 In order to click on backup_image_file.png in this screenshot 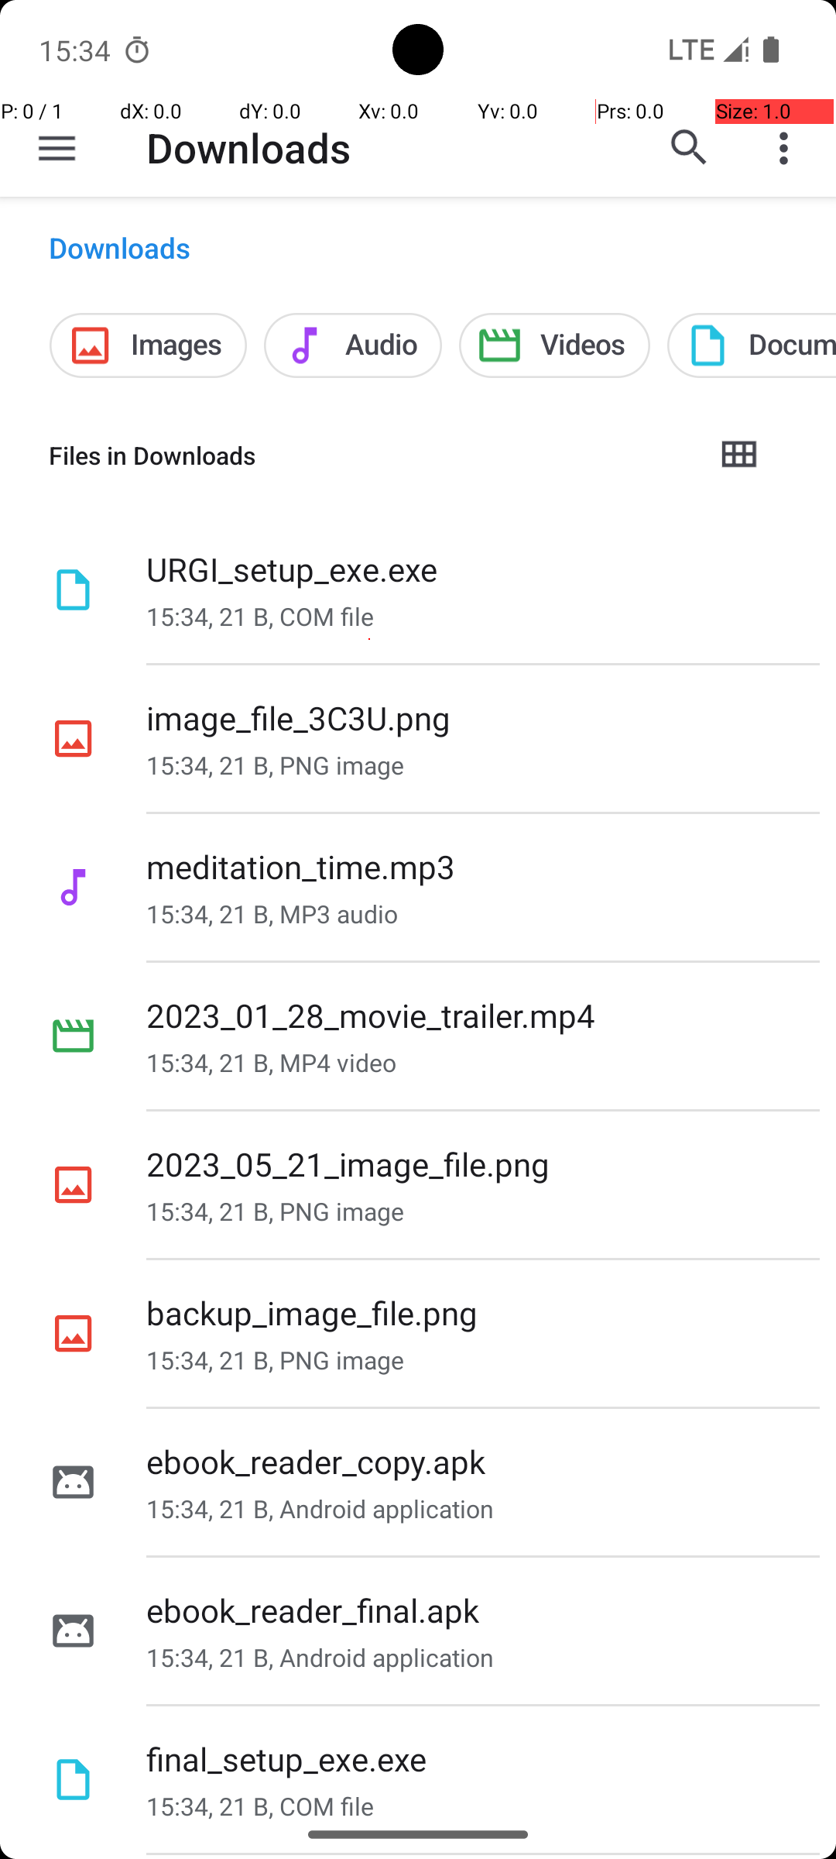, I will do `click(312, 1312)`.